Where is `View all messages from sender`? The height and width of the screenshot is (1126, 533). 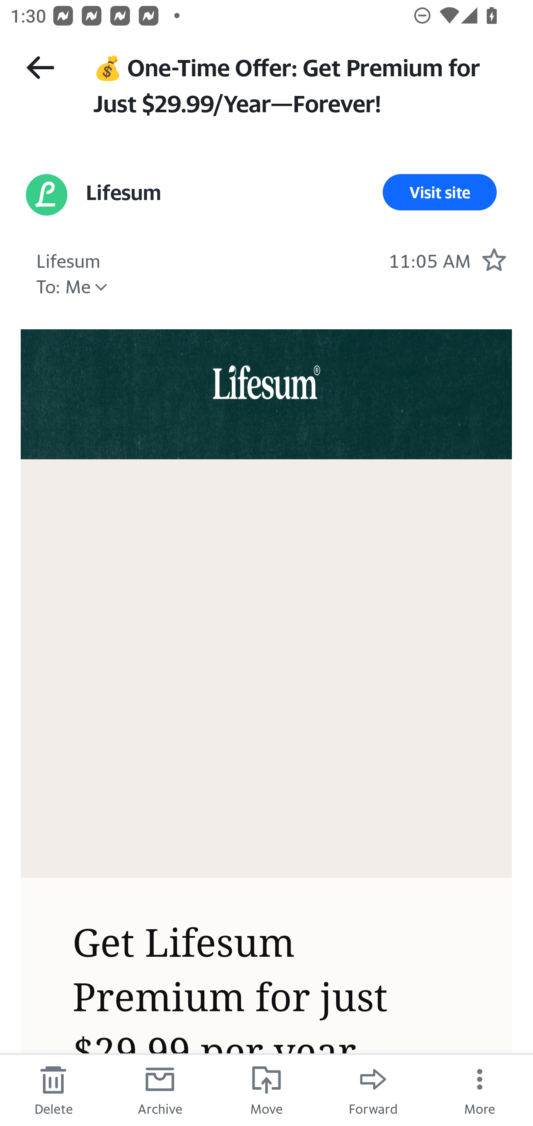 View all messages from sender is located at coordinates (47, 195).